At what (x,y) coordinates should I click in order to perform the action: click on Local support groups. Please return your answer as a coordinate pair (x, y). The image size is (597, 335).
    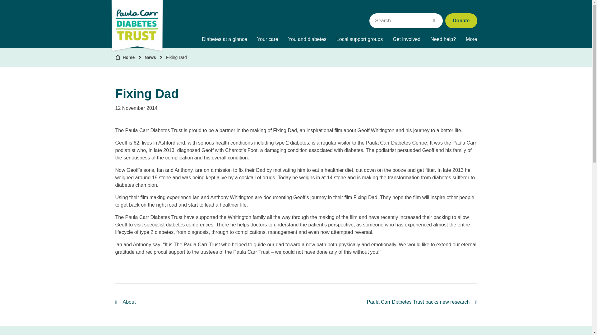
    Looking at the image, I should click on (359, 39).